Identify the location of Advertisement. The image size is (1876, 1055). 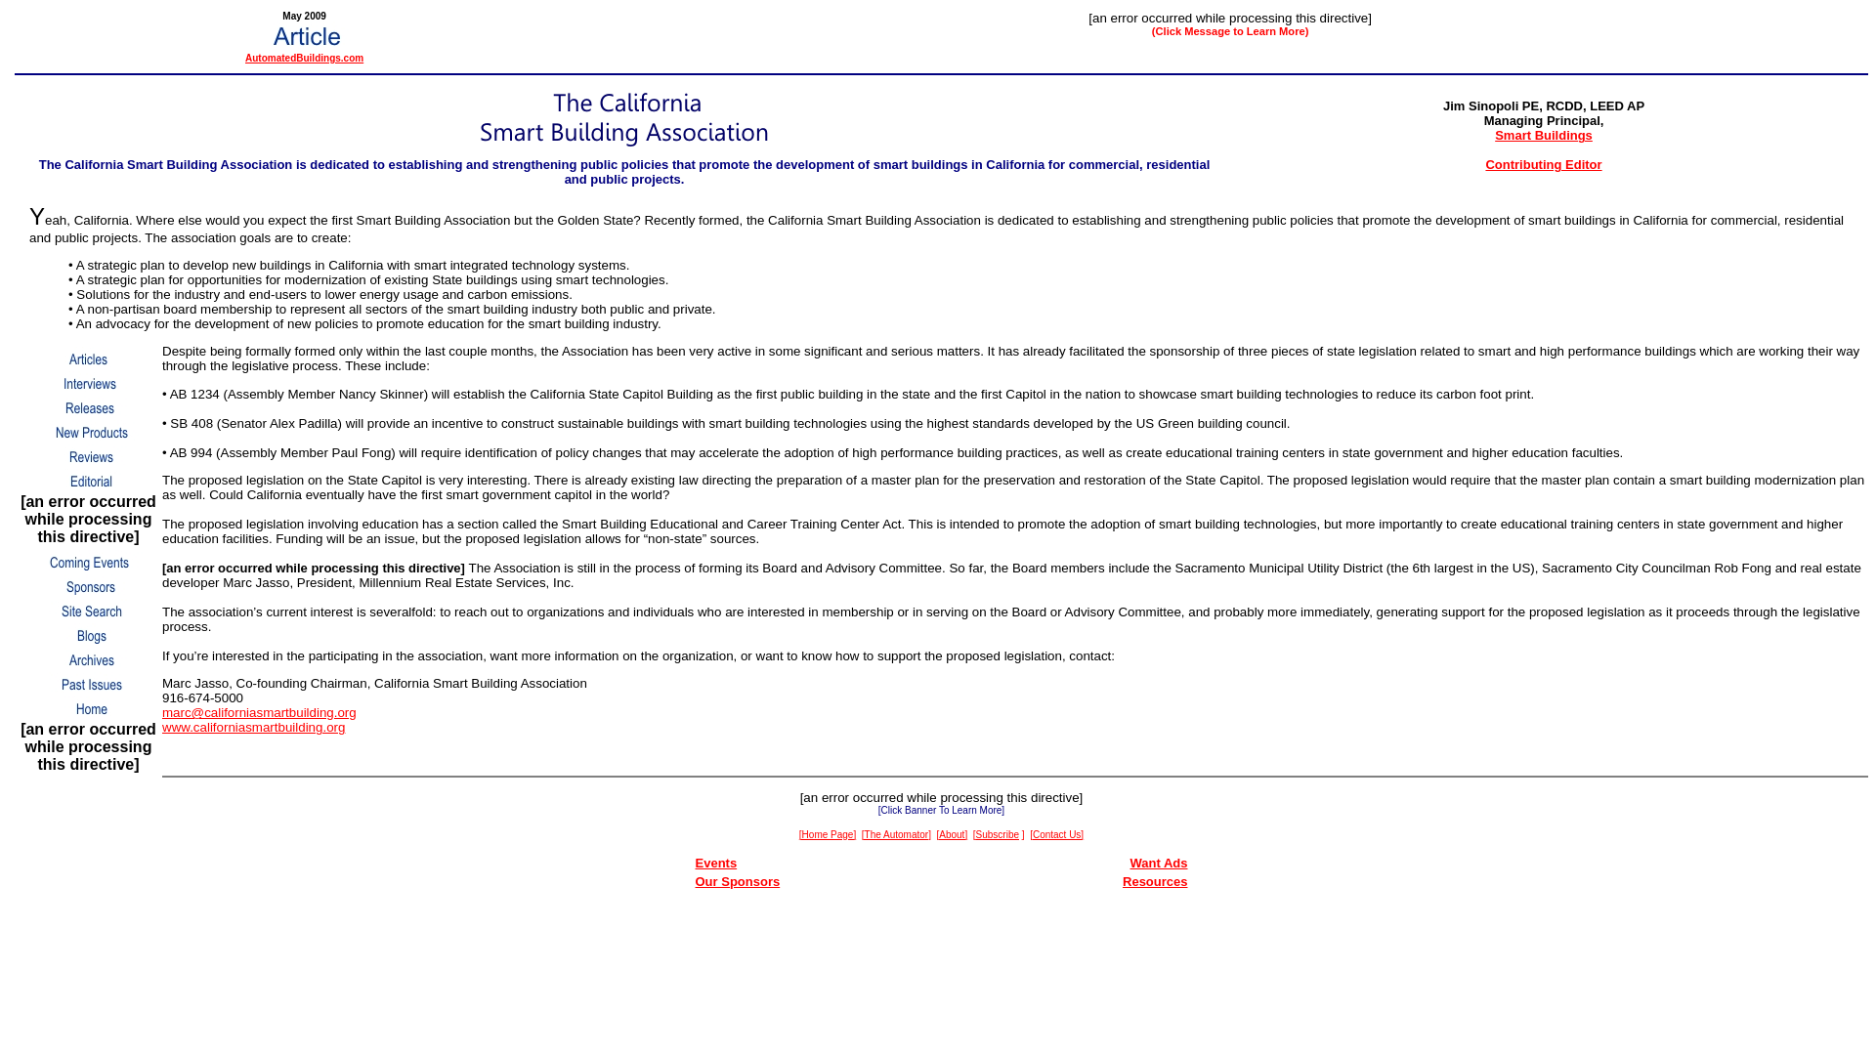
(942, 942).